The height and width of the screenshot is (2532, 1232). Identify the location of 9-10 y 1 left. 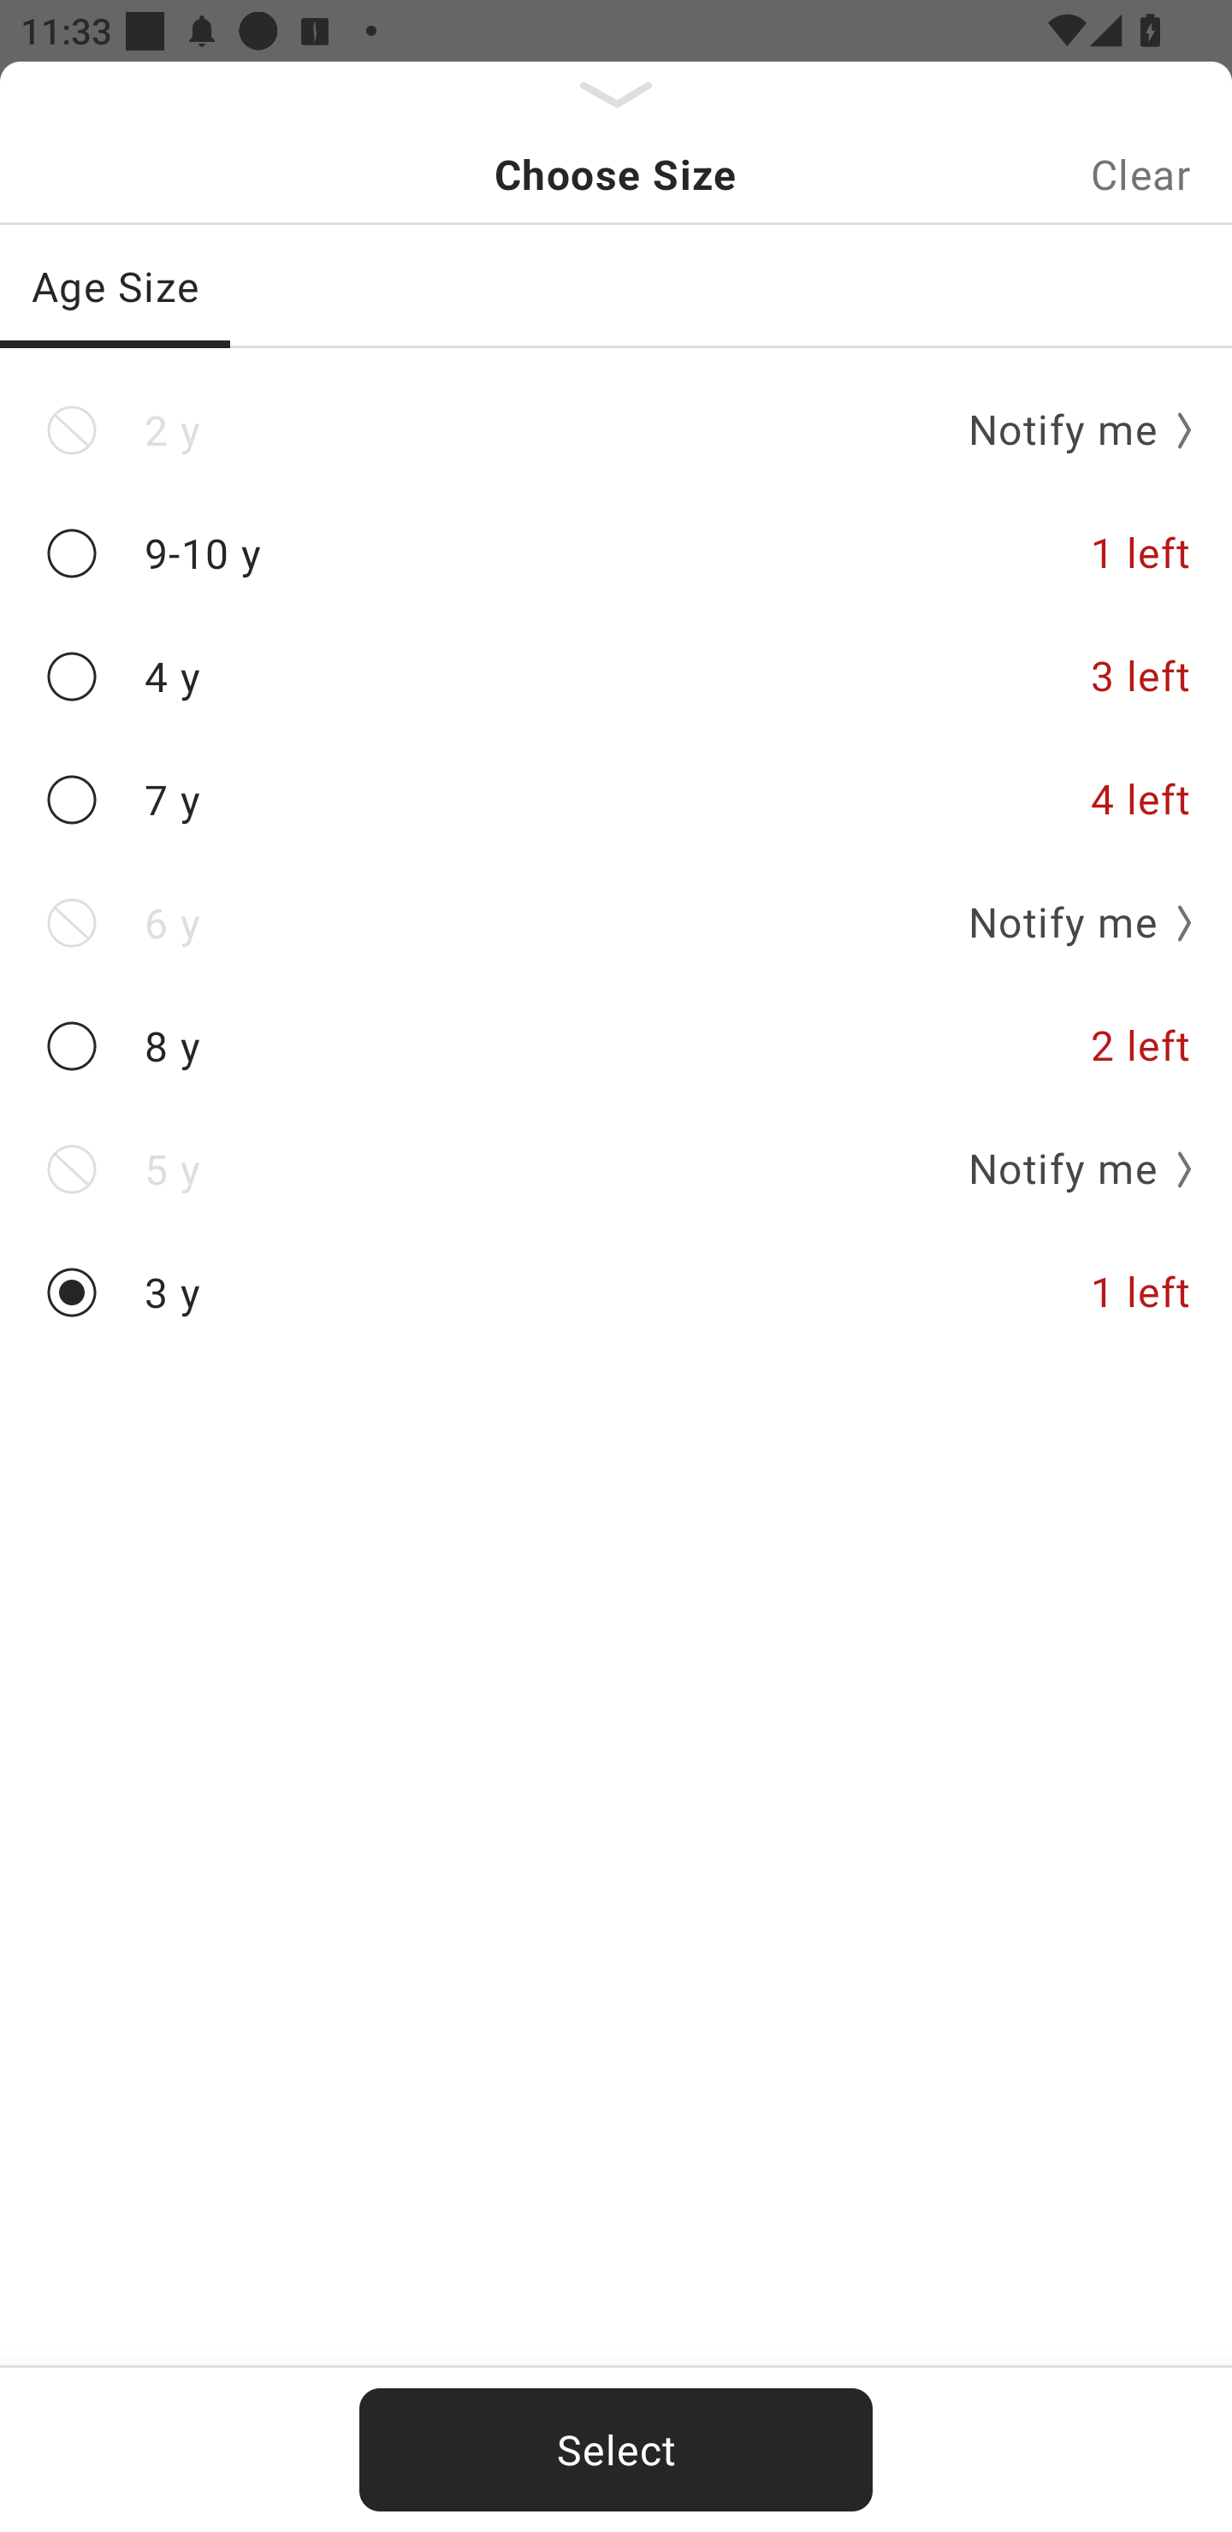
(616, 553).